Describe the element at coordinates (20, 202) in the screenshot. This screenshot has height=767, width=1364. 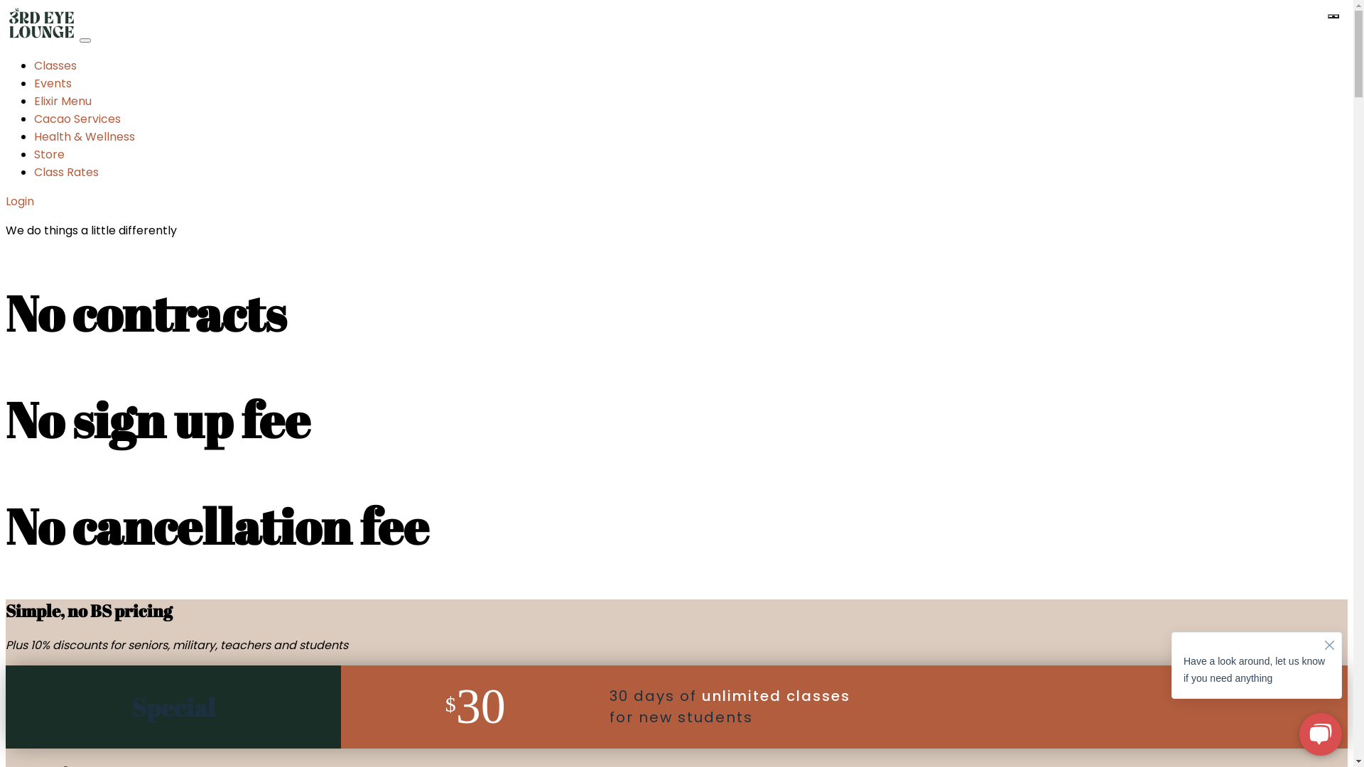
I see `Login` at that location.